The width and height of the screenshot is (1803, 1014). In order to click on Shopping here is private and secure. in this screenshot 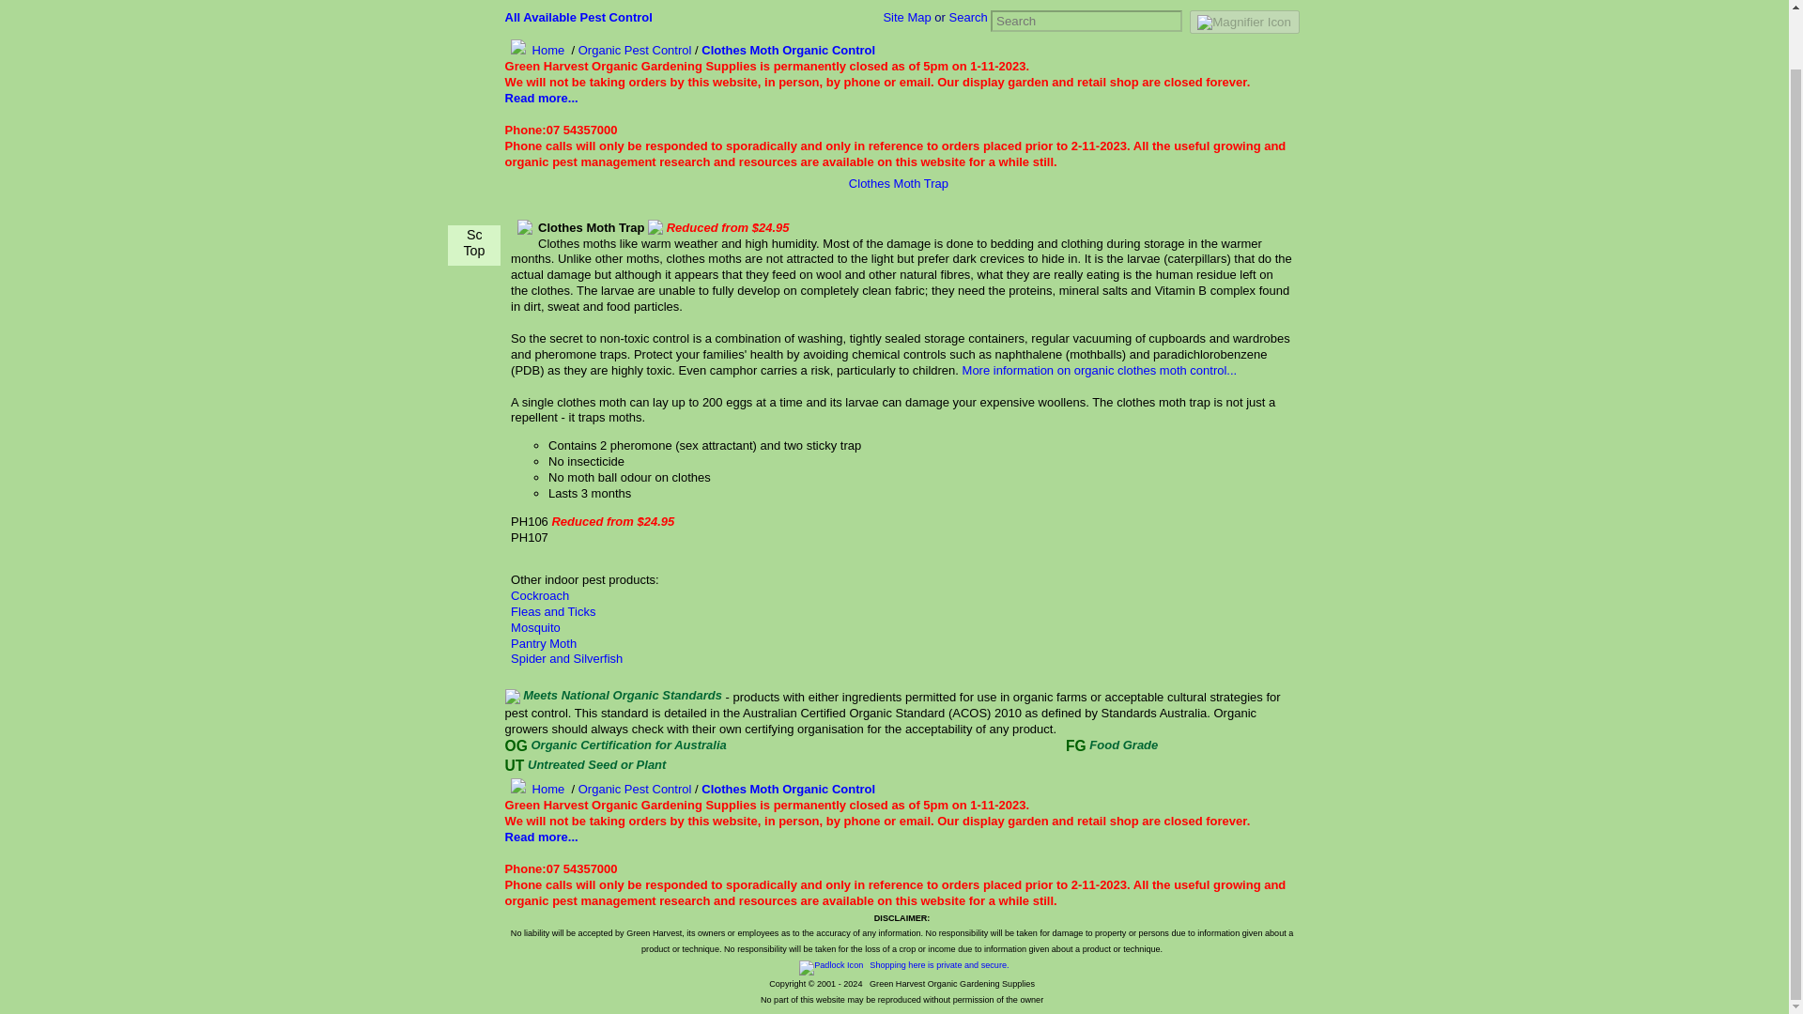, I will do `click(901, 964)`.